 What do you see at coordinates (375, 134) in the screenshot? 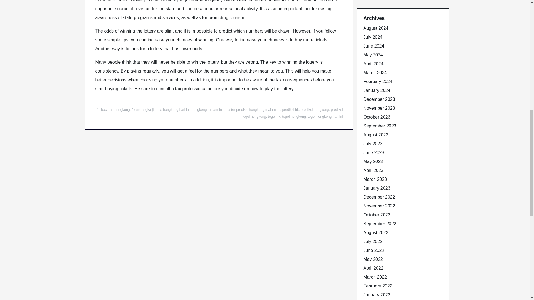
I see `August 2023` at bounding box center [375, 134].